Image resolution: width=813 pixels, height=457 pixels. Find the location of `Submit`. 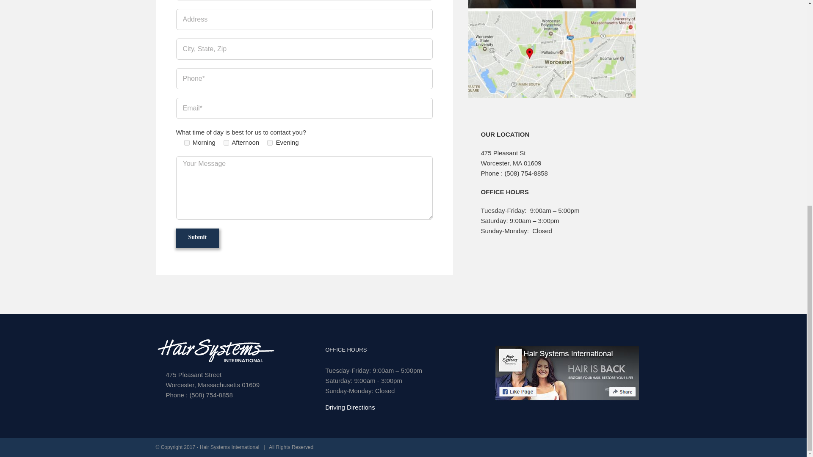

Submit is located at coordinates (198, 237).